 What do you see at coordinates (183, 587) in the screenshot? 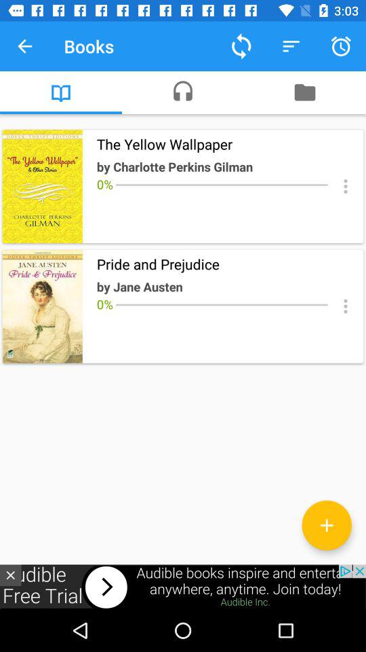
I see `clickable advertisement` at bounding box center [183, 587].